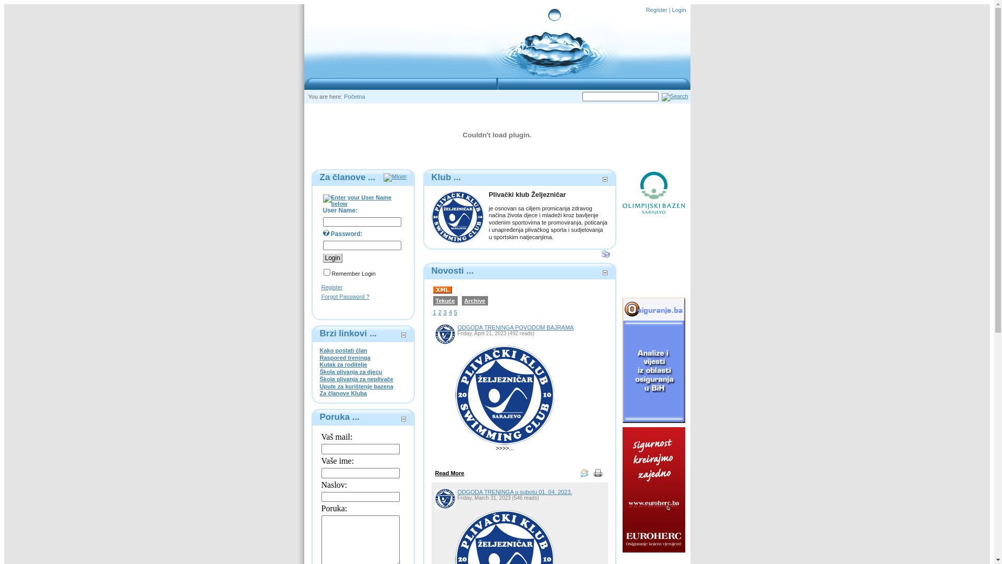 The image size is (1002, 564). Describe the element at coordinates (598, 473) in the screenshot. I see `Print` at that location.